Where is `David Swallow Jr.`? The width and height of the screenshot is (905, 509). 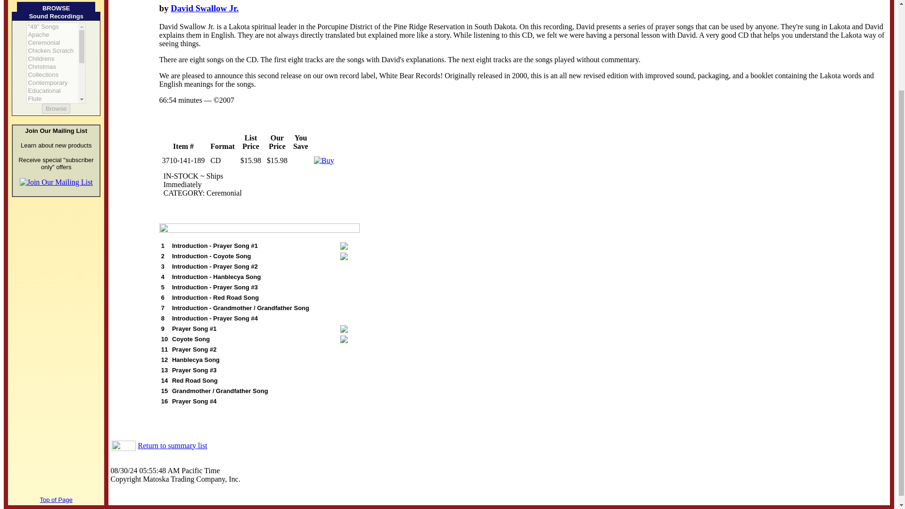 David Swallow Jr. is located at coordinates (205, 8).